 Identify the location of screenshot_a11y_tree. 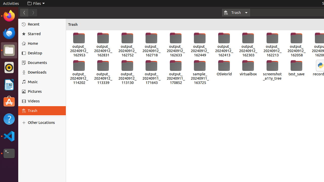
(272, 70).